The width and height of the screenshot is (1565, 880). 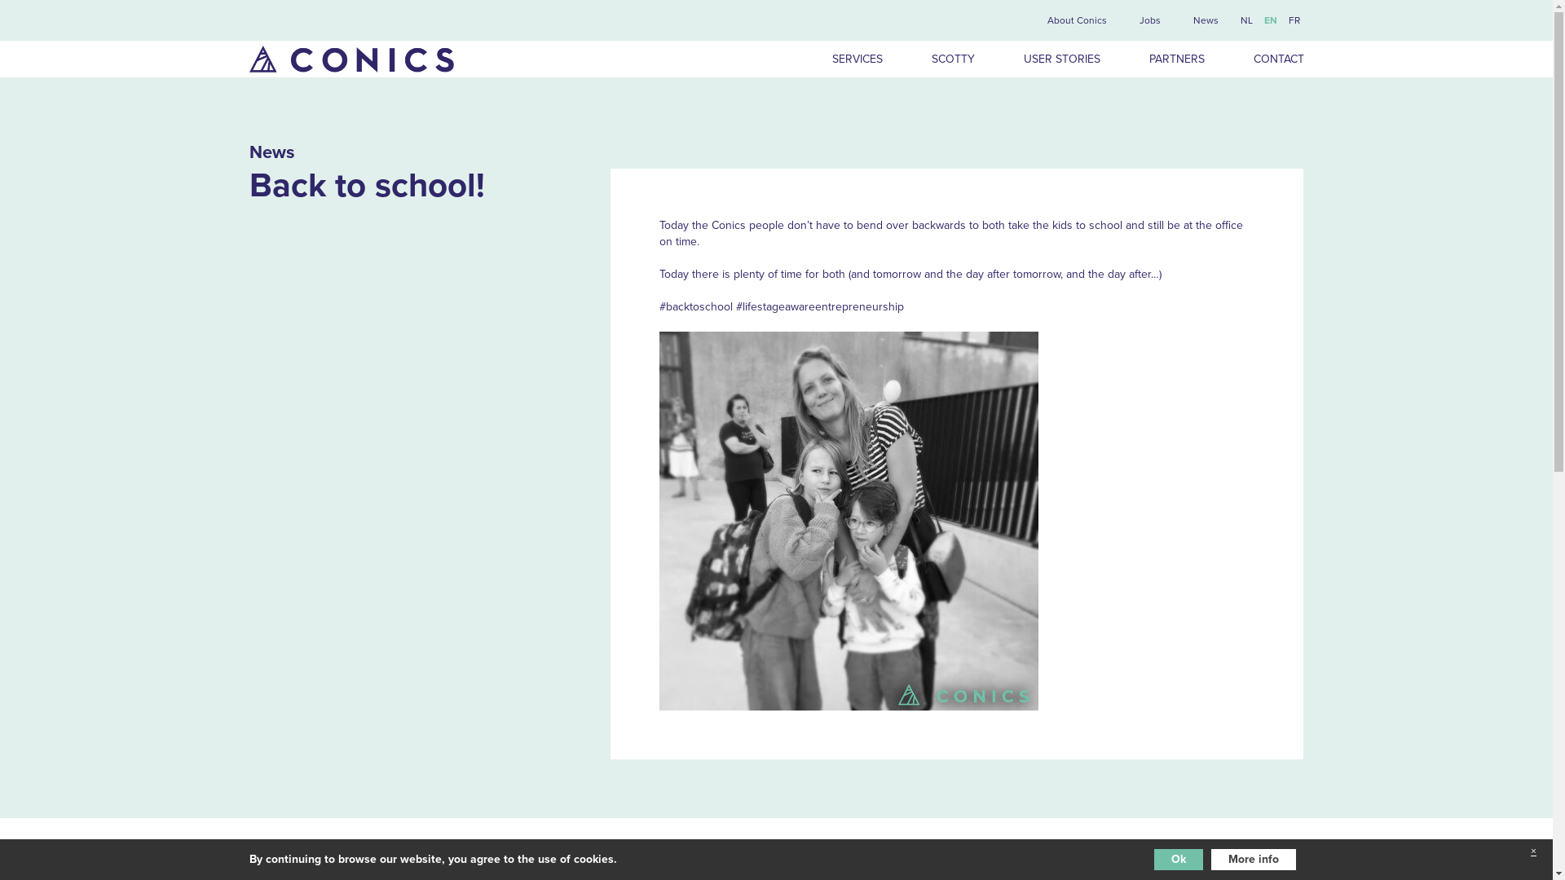 I want to click on News, so click(x=272, y=152).